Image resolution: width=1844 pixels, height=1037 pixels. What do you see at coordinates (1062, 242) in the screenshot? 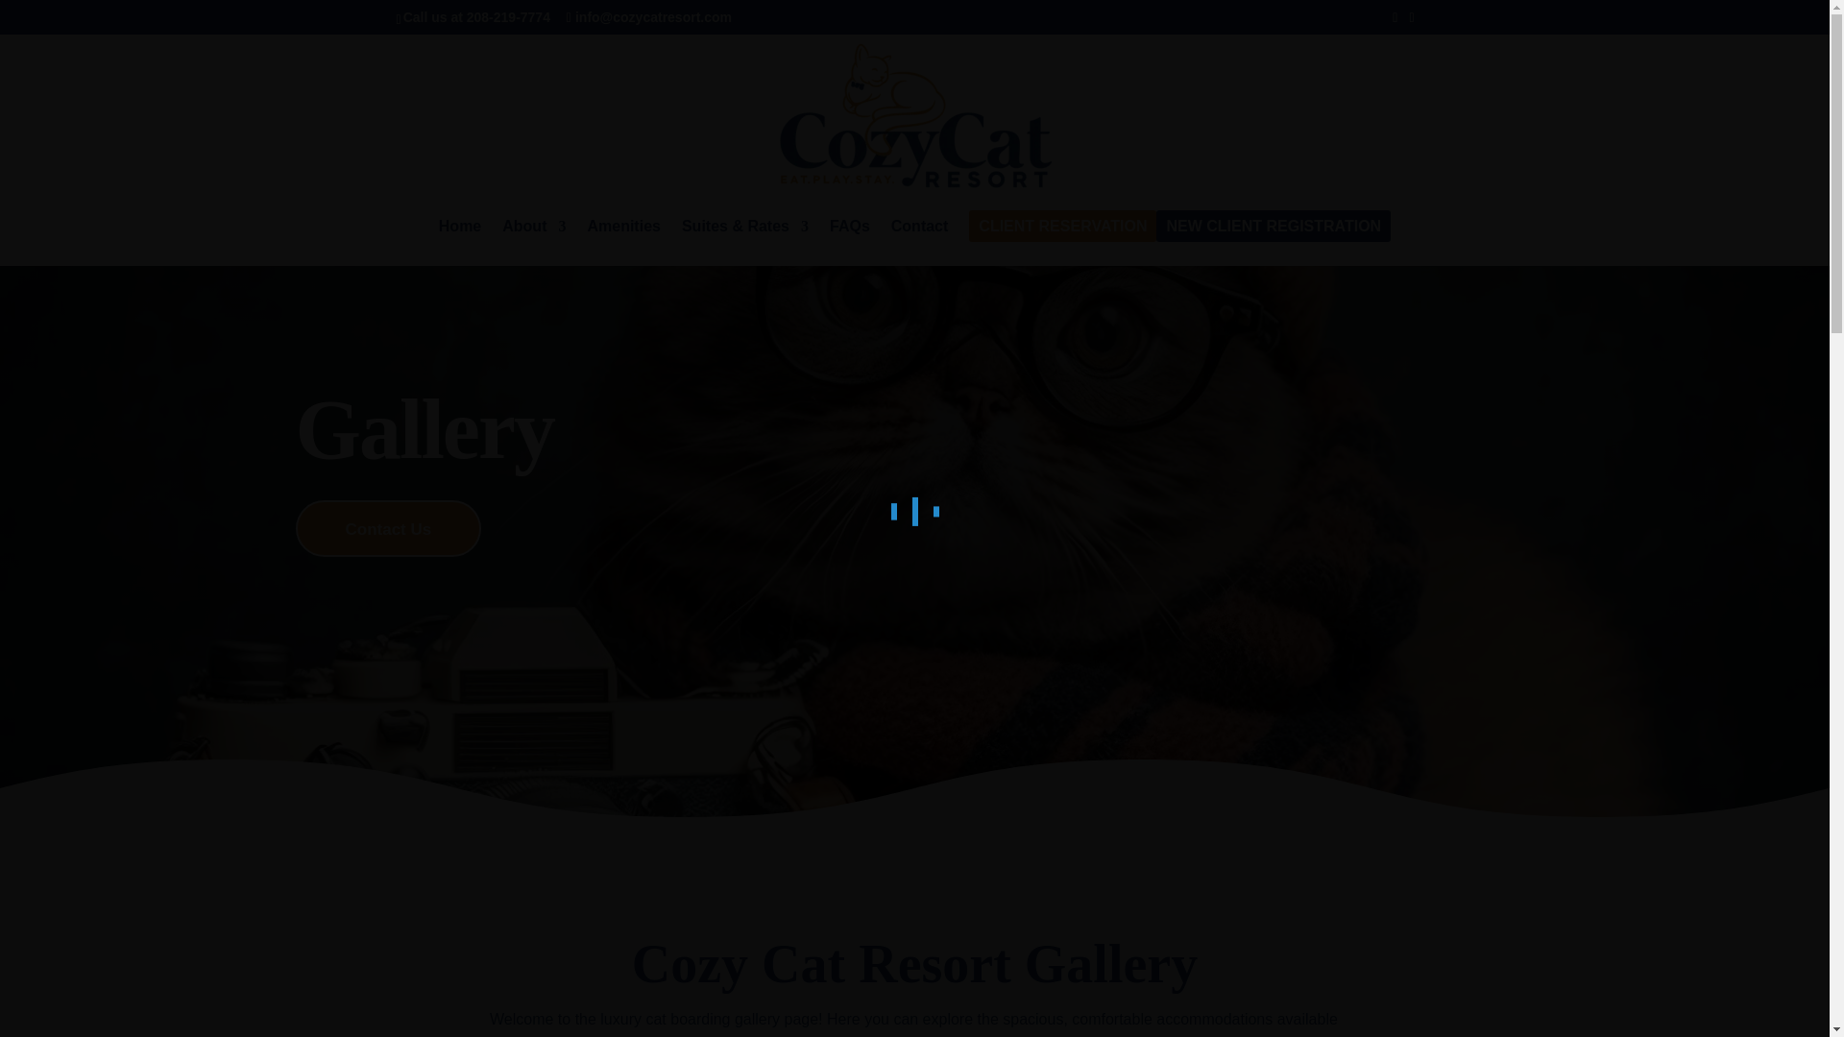
I see `CLIENT RESERVATION` at bounding box center [1062, 242].